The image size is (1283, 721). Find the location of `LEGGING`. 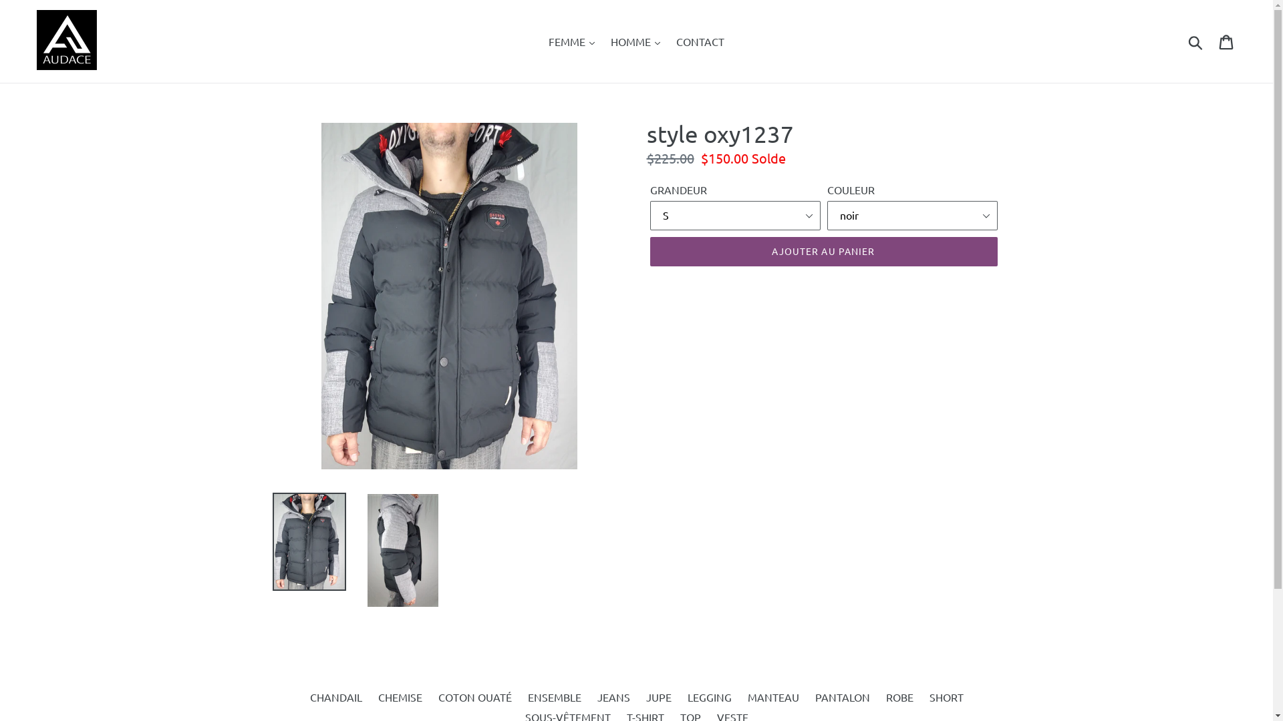

LEGGING is located at coordinates (709, 697).